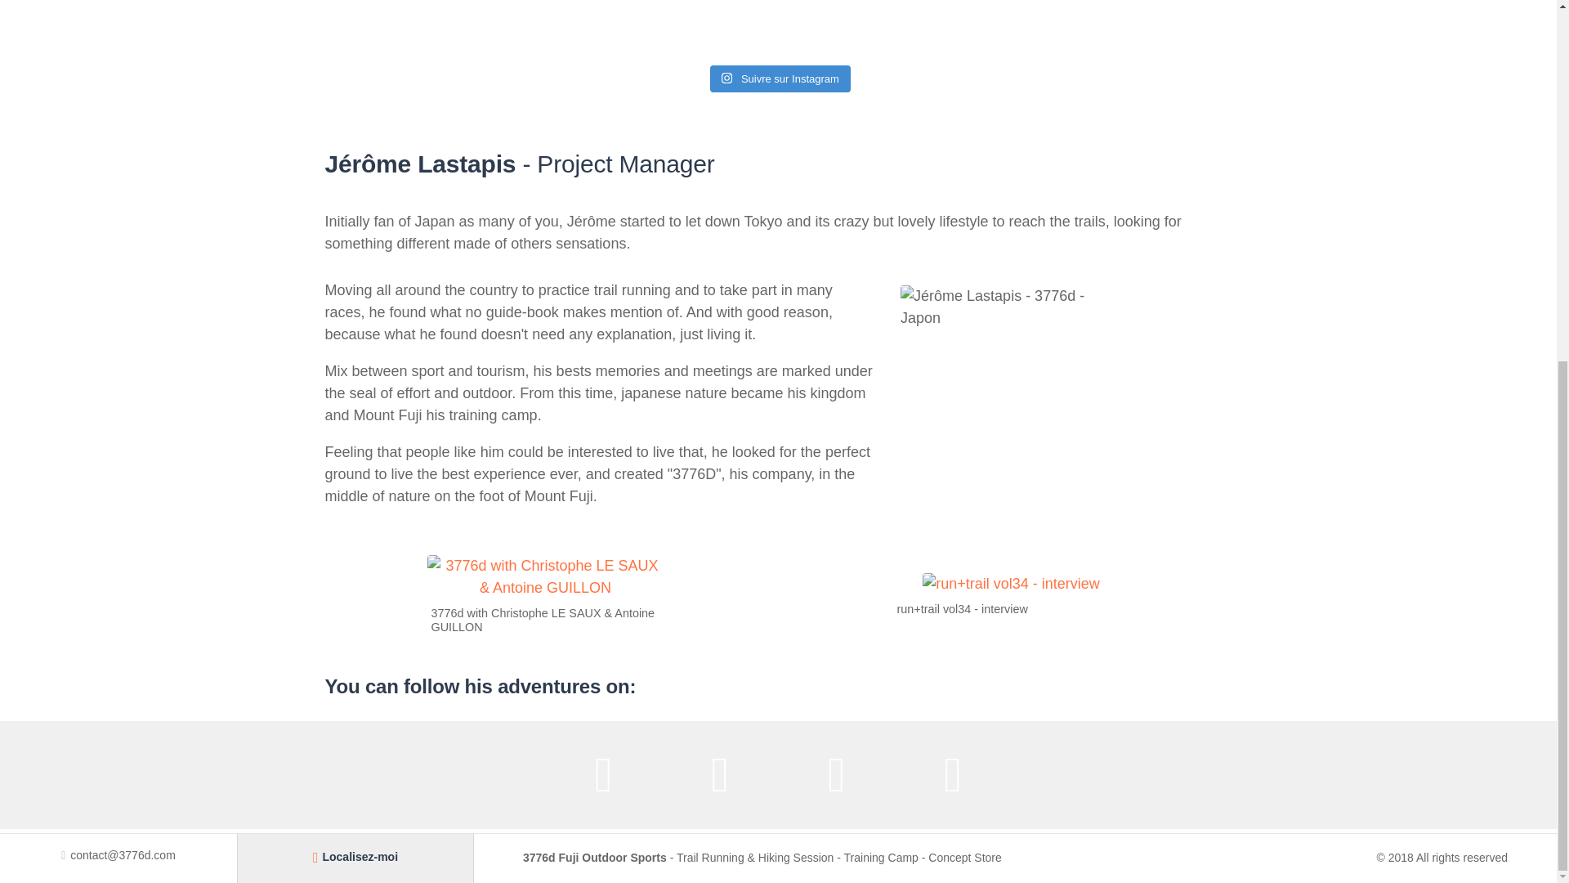  Describe the element at coordinates (953, 775) in the screenshot. I see `Blogger` at that location.